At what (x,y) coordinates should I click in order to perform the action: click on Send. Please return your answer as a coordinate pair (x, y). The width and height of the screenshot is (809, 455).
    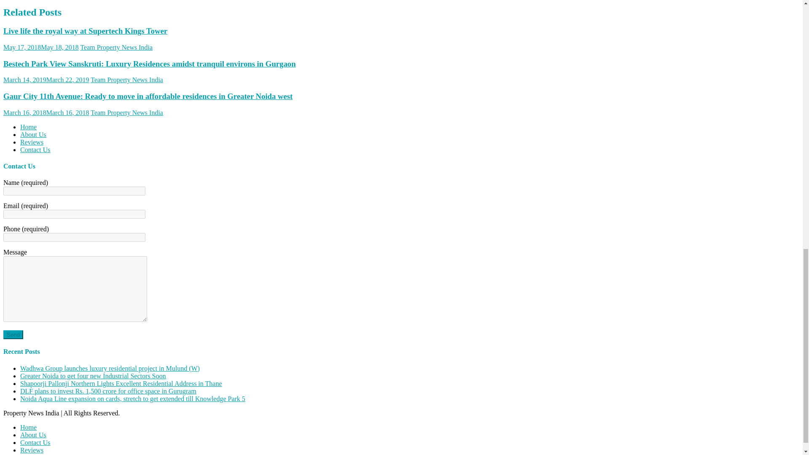
    Looking at the image, I should click on (13, 335).